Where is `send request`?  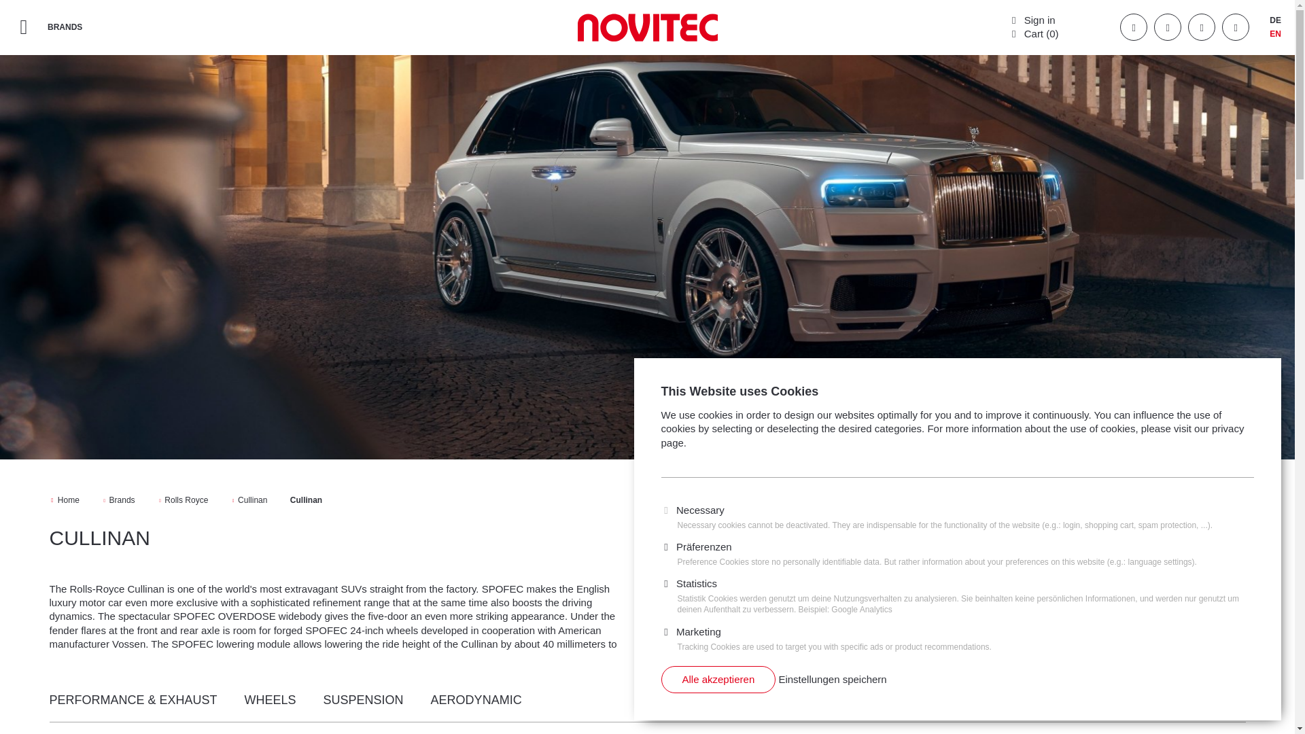
send request is located at coordinates (1195, 531).